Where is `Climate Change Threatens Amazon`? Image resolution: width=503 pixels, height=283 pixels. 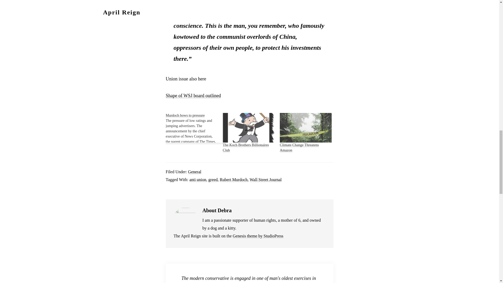
Climate Change Threatens Amazon is located at coordinates (305, 128).